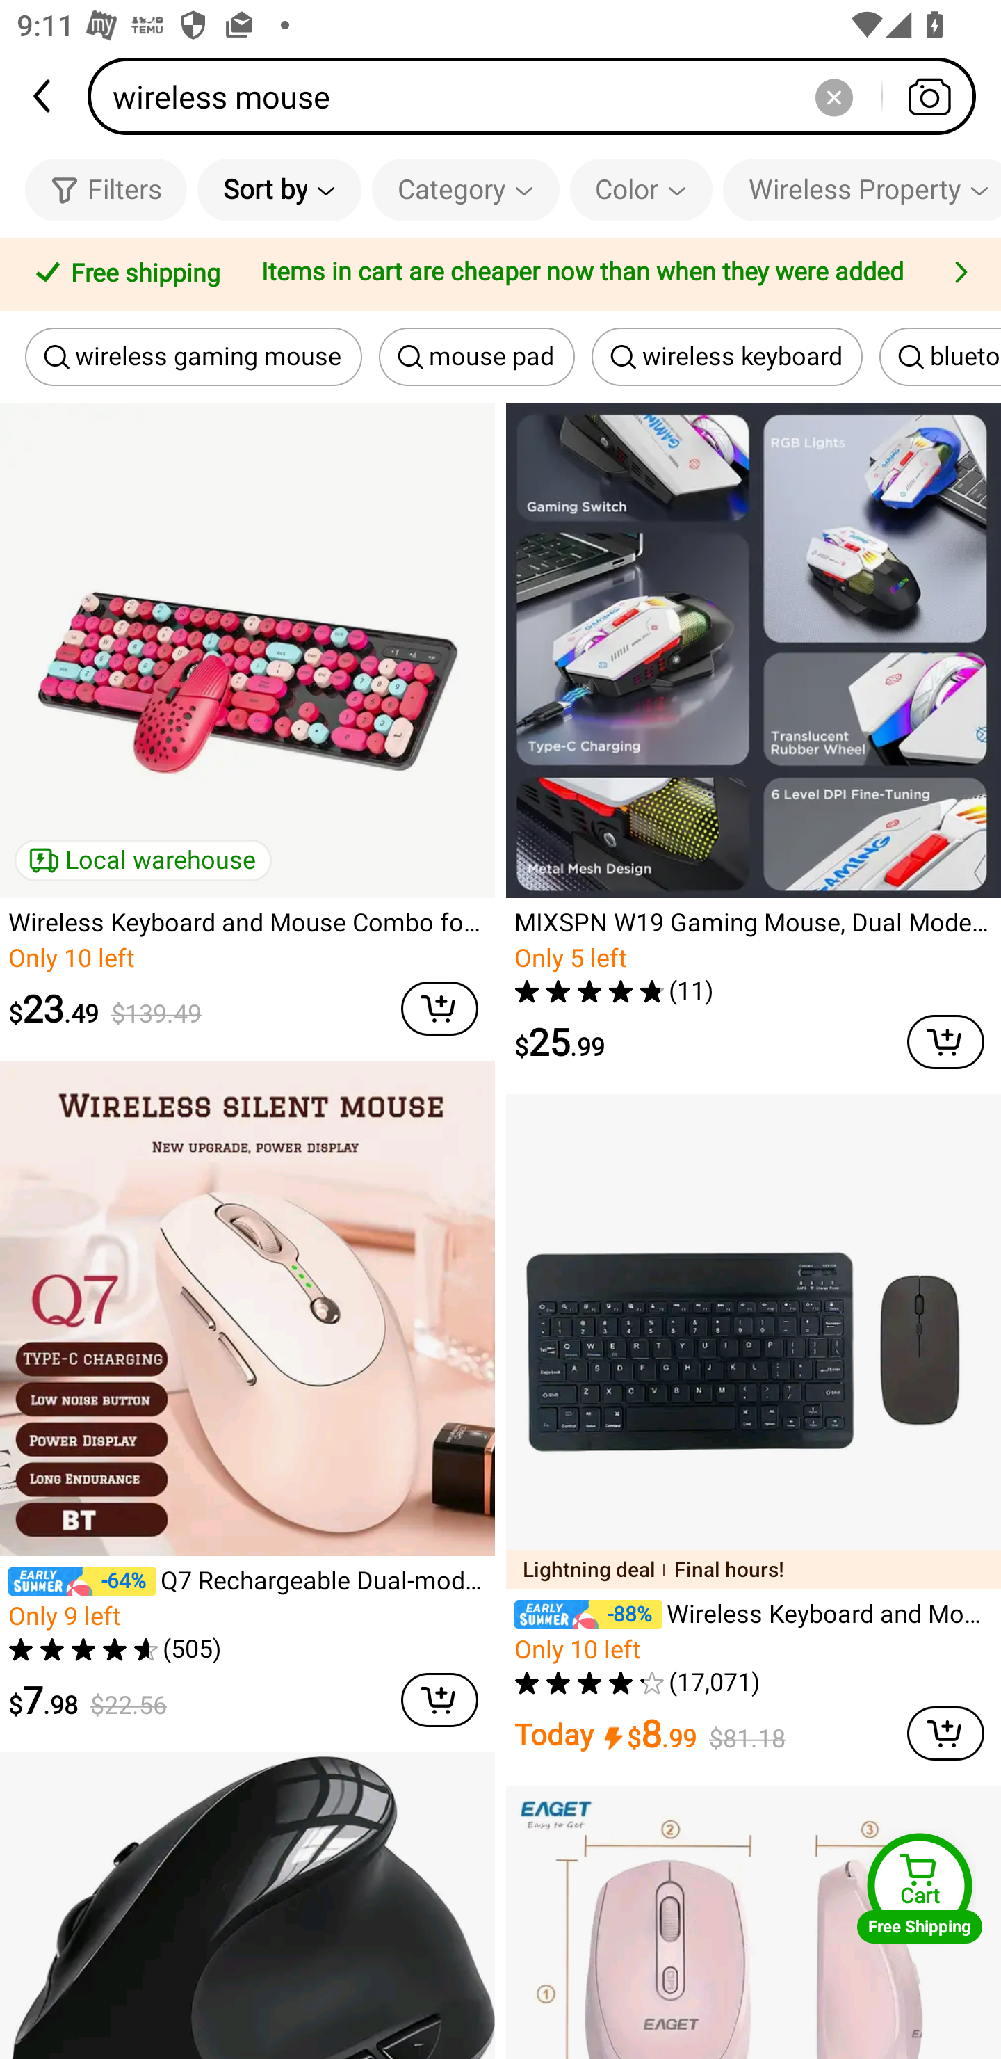 This screenshot has height=2059, width=1001. I want to click on cart delete, so click(439, 1699).